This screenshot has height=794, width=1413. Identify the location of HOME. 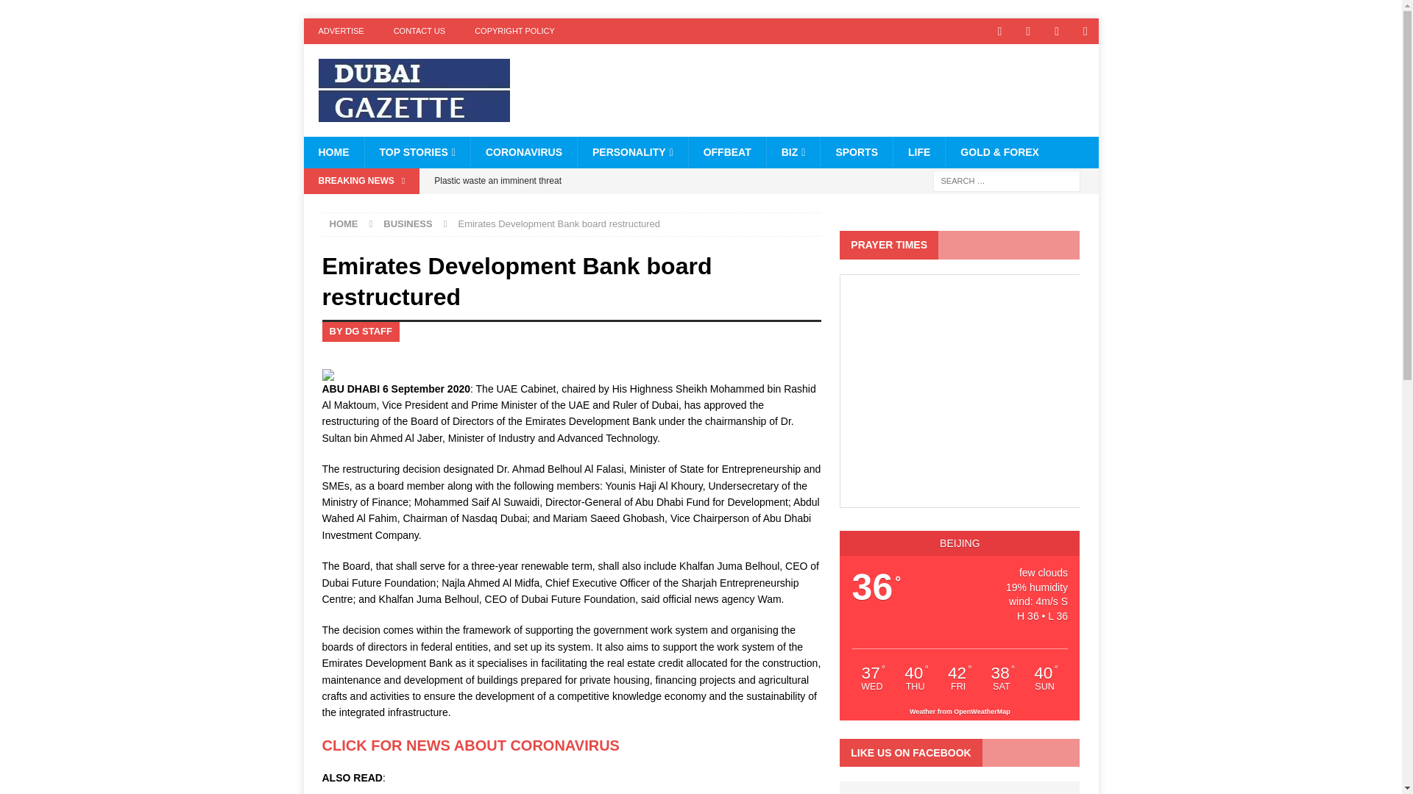
(333, 151).